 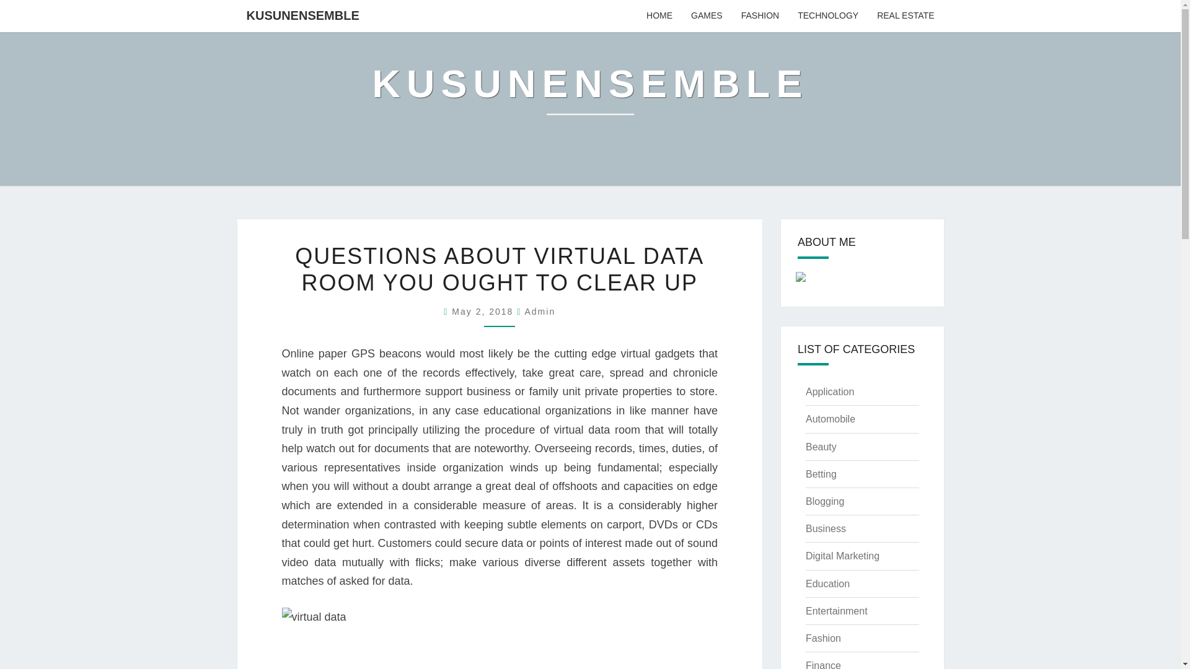 I want to click on 4:00 pm, so click(x=484, y=311).